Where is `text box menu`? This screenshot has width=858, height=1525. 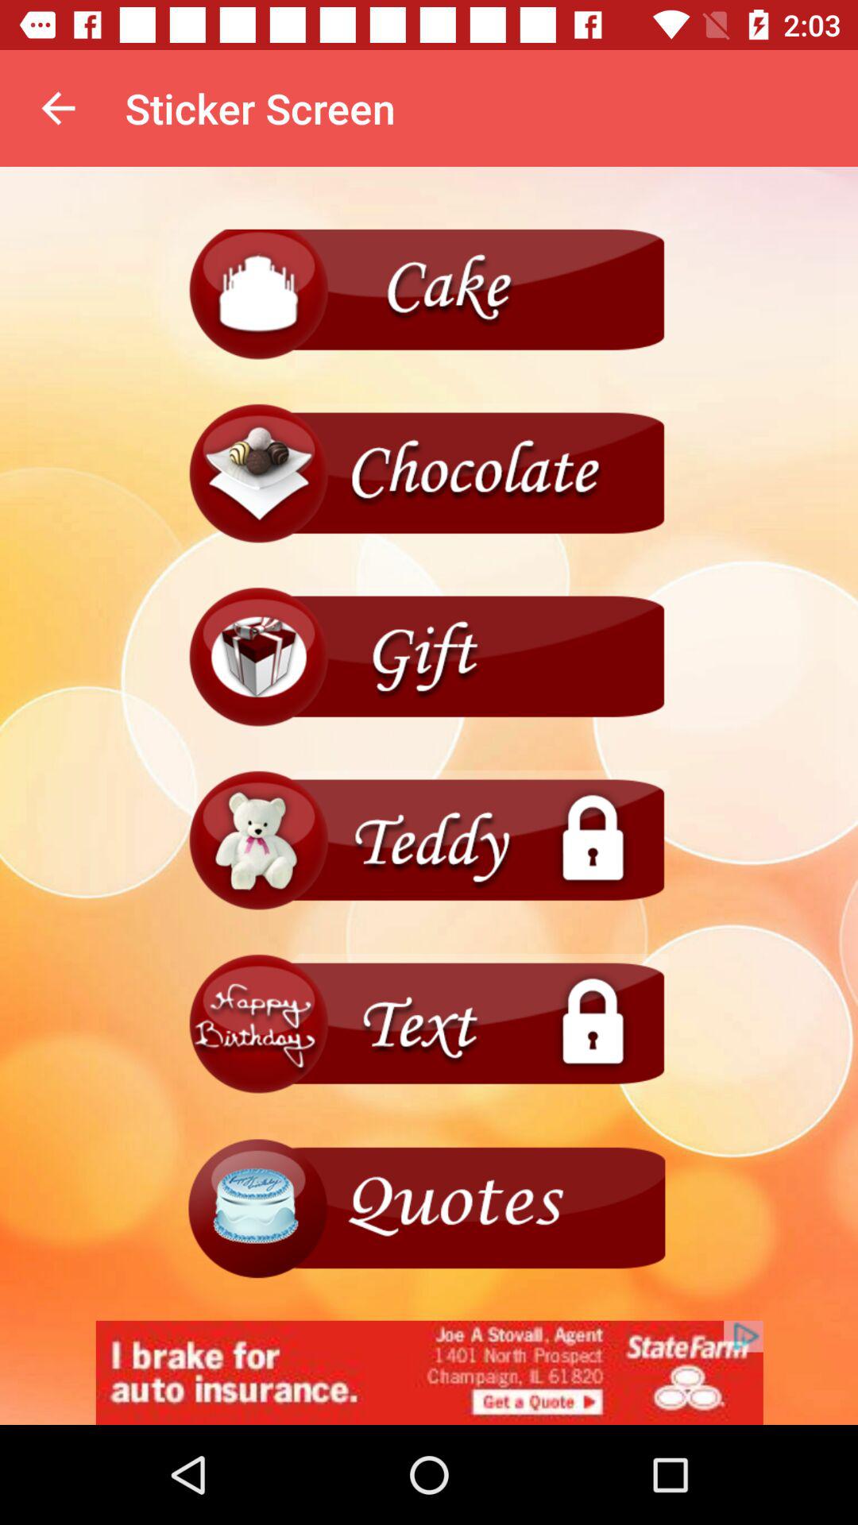 text box menu is located at coordinates (429, 1025).